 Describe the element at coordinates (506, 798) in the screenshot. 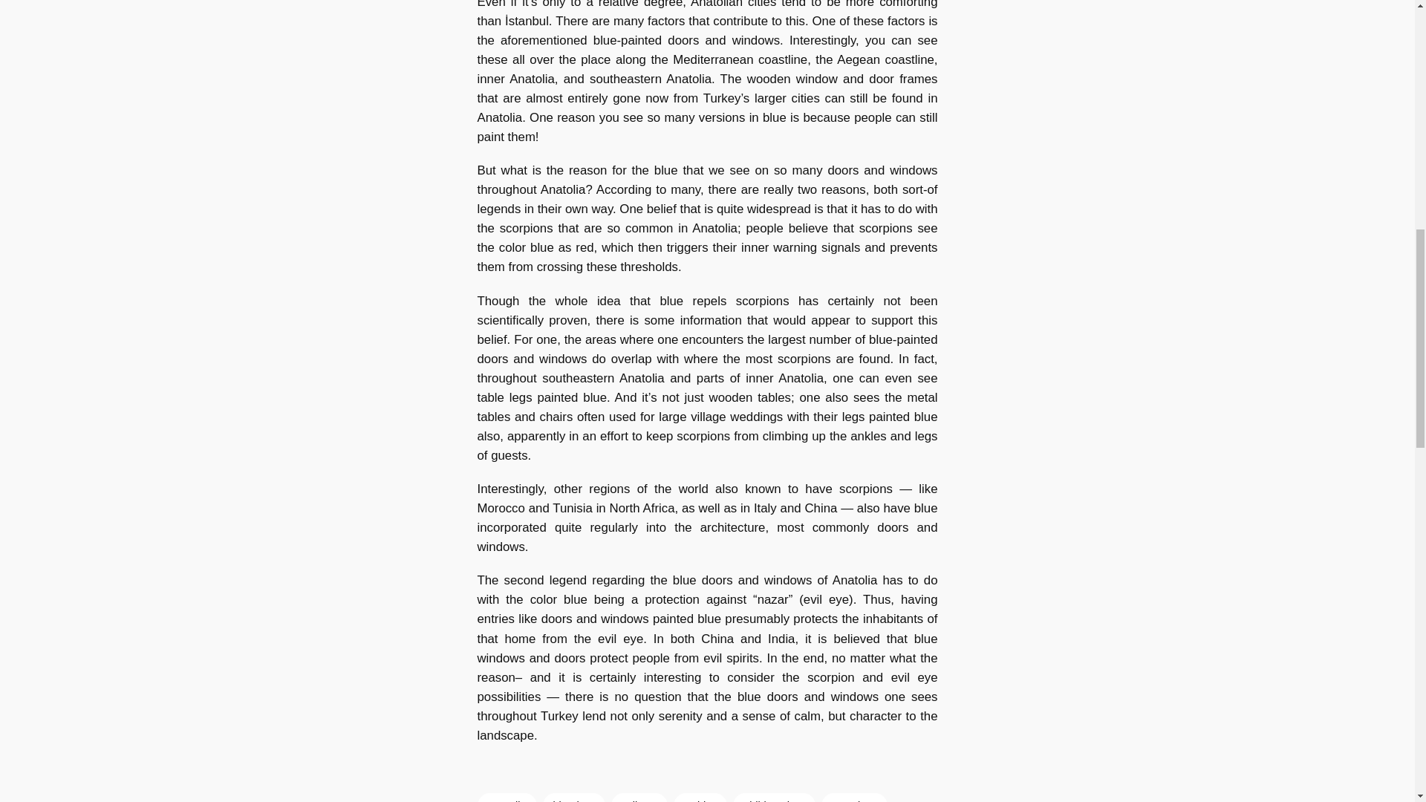

I see `Anatolia` at that location.